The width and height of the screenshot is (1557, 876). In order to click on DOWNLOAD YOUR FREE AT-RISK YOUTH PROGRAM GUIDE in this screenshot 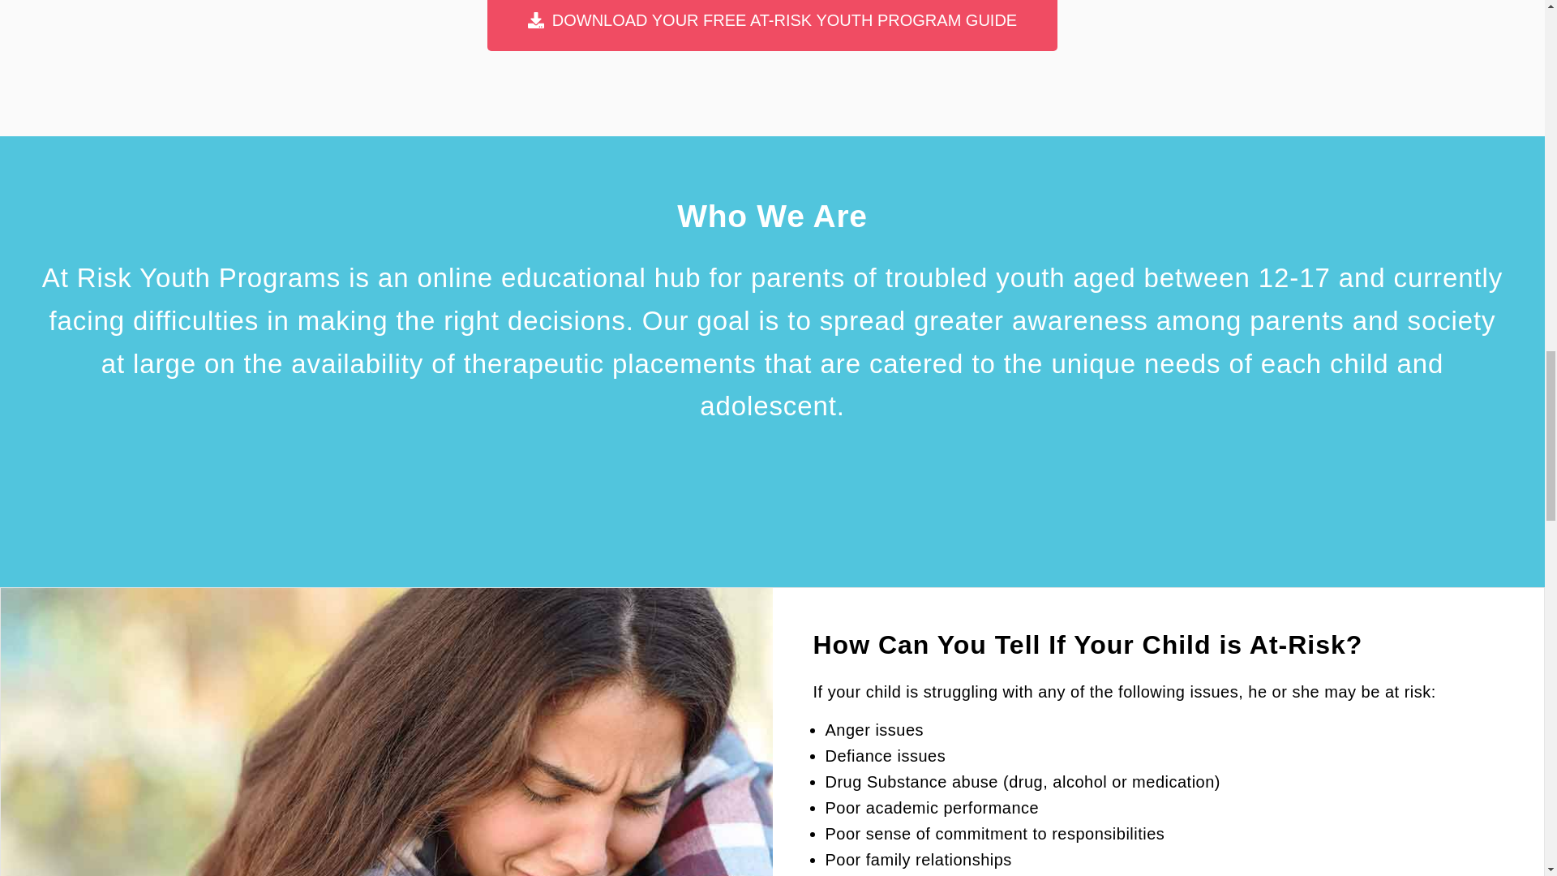, I will do `click(772, 25)`.